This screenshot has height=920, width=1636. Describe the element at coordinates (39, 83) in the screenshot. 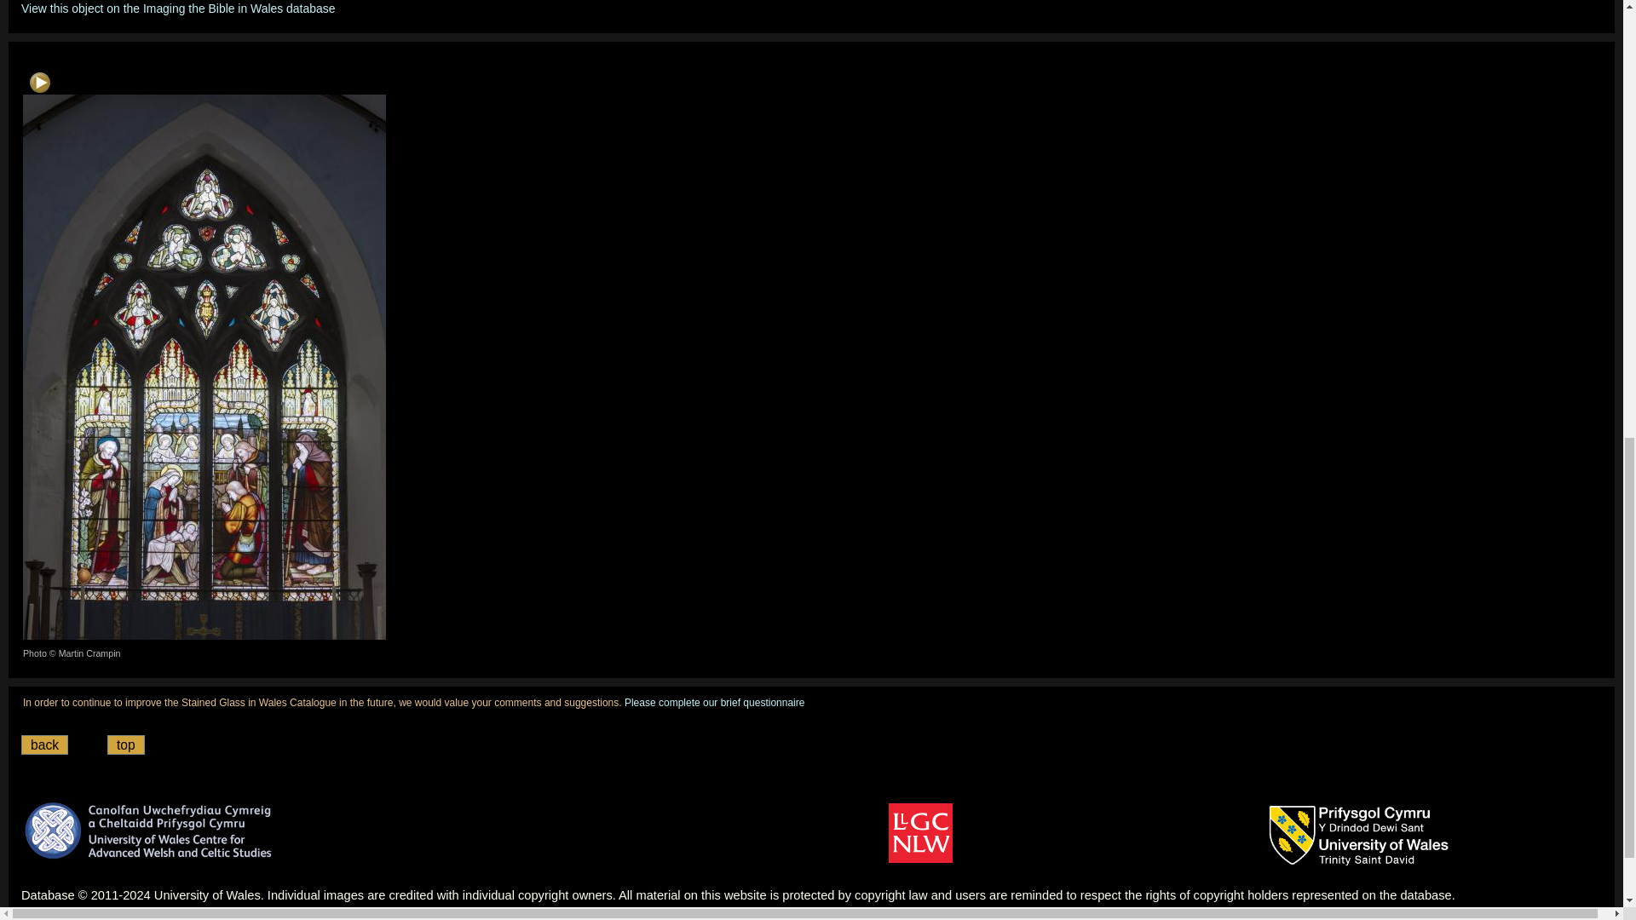

I see `next image` at that location.